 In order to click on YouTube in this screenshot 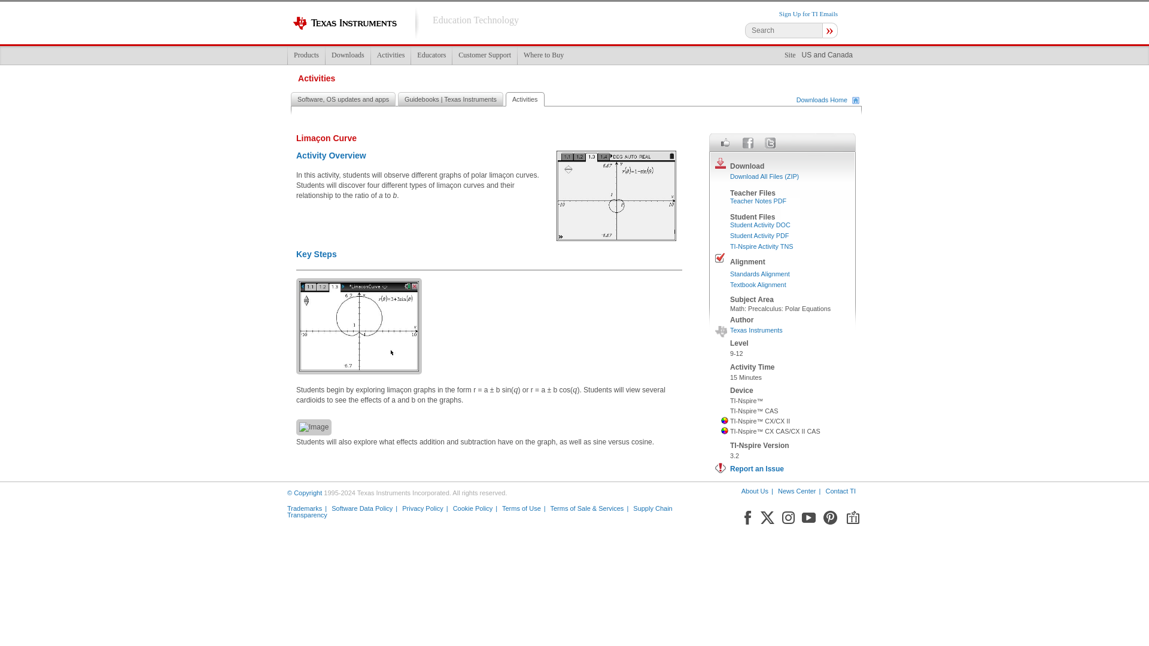, I will do `click(809, 578)`.